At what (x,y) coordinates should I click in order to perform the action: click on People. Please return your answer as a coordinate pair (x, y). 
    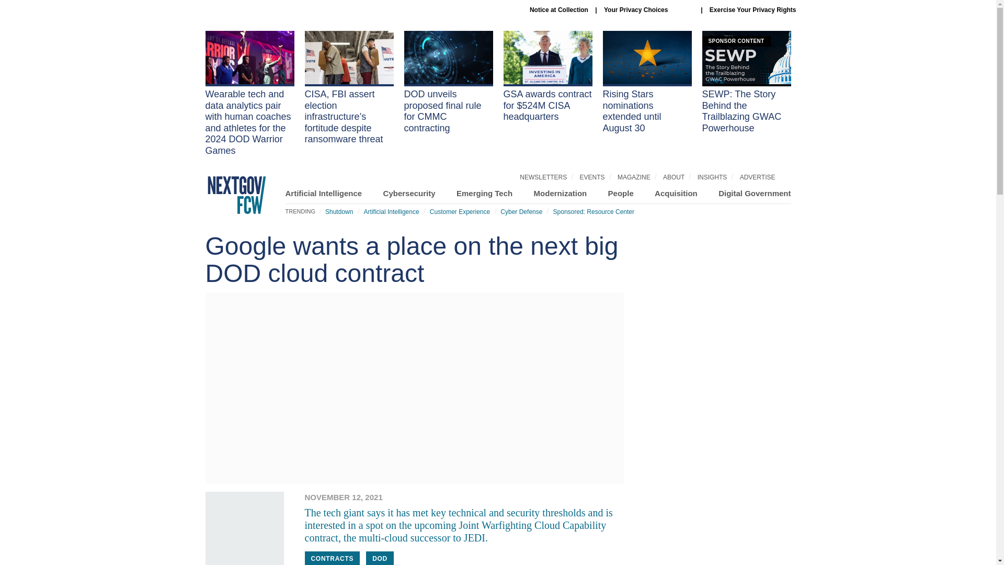
    Looking at the image, I should click on (621, 193).